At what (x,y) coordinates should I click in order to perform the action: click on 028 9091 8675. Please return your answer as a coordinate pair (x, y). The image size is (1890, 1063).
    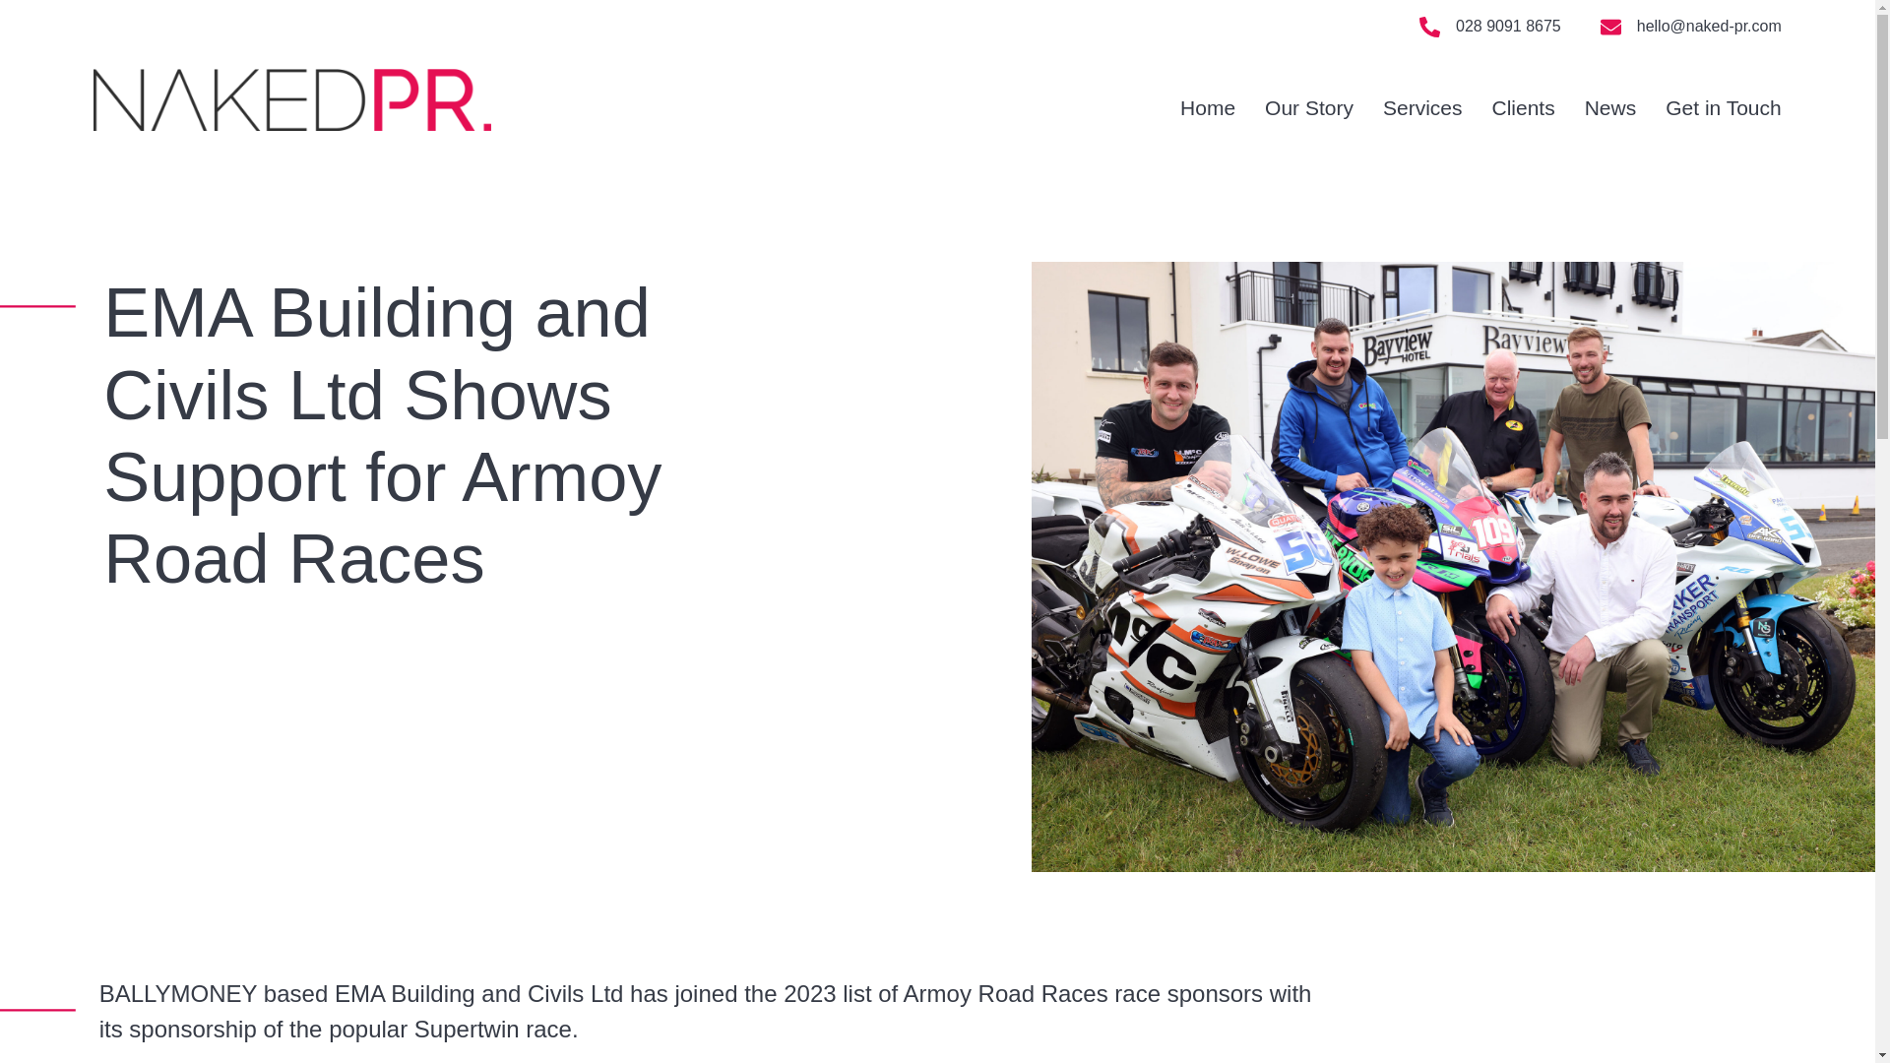
    Looking at the image, I should click on (1508, 26).